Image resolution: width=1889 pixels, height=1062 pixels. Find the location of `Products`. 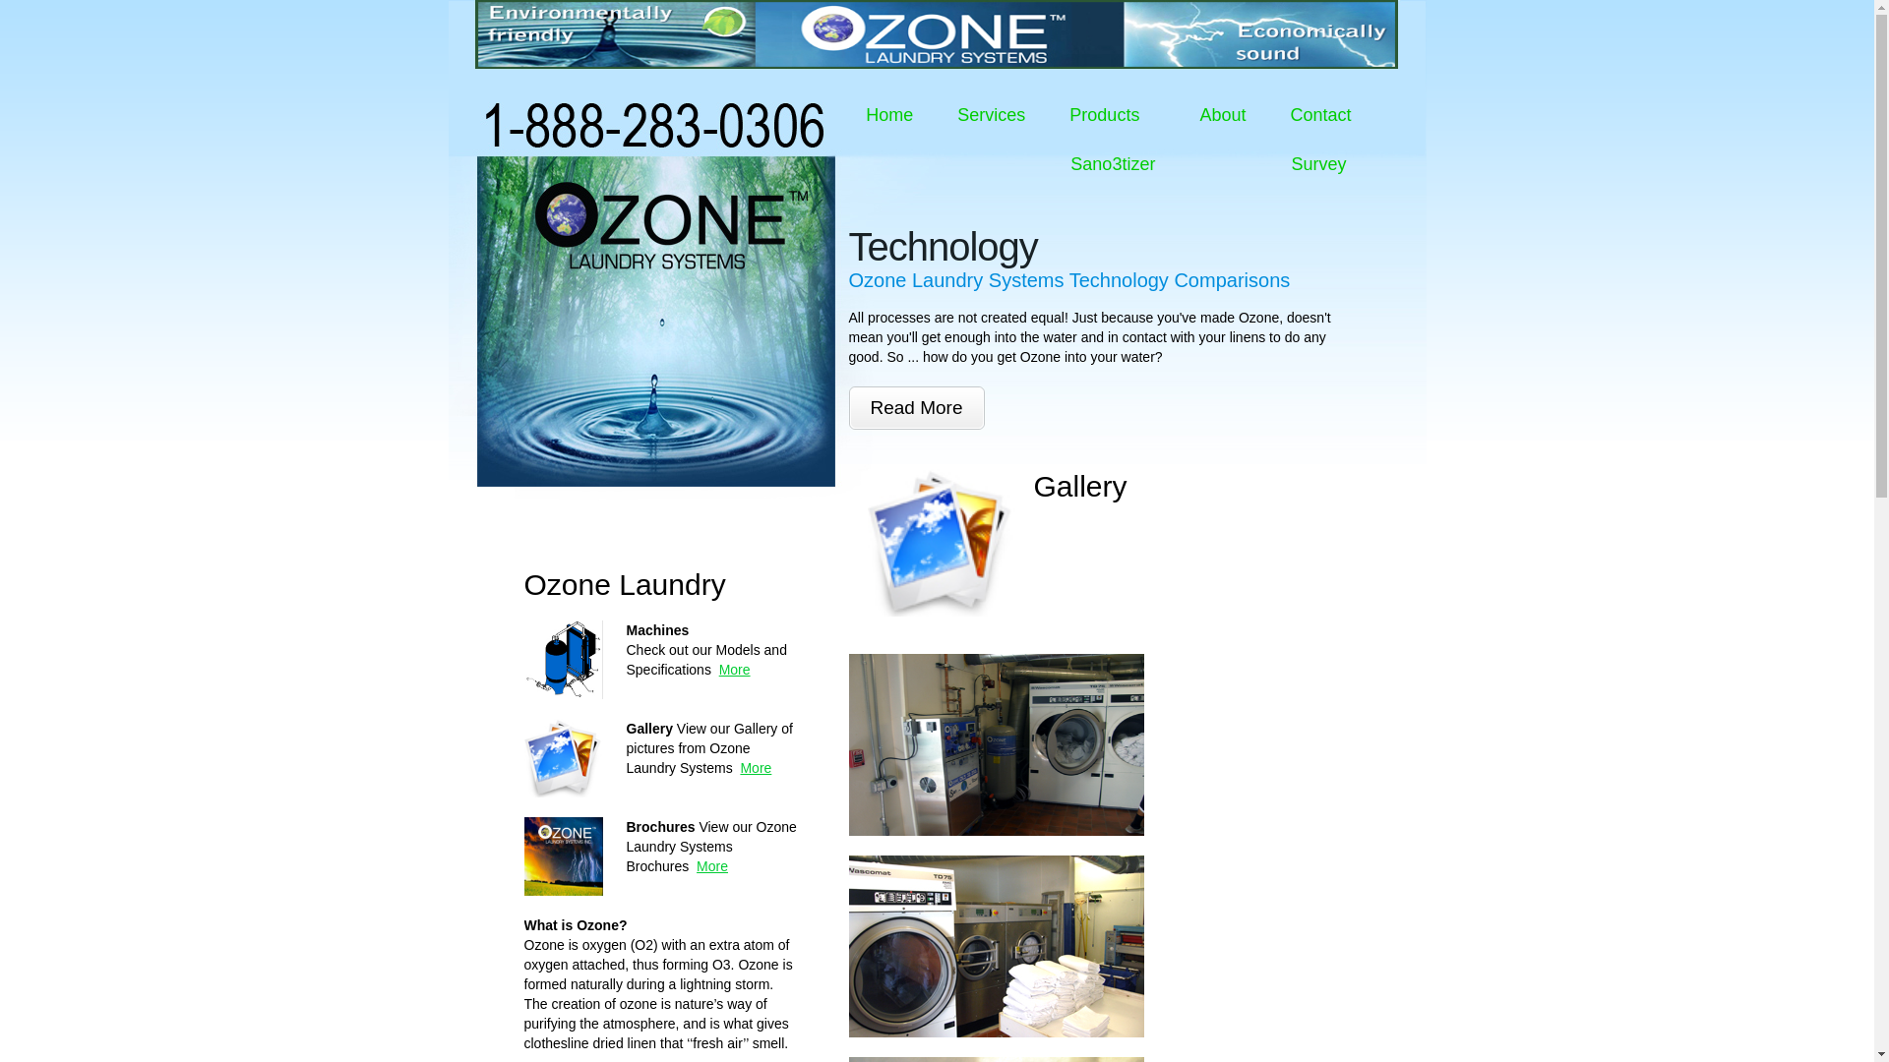

Products is located at coordinates (1112, 114).